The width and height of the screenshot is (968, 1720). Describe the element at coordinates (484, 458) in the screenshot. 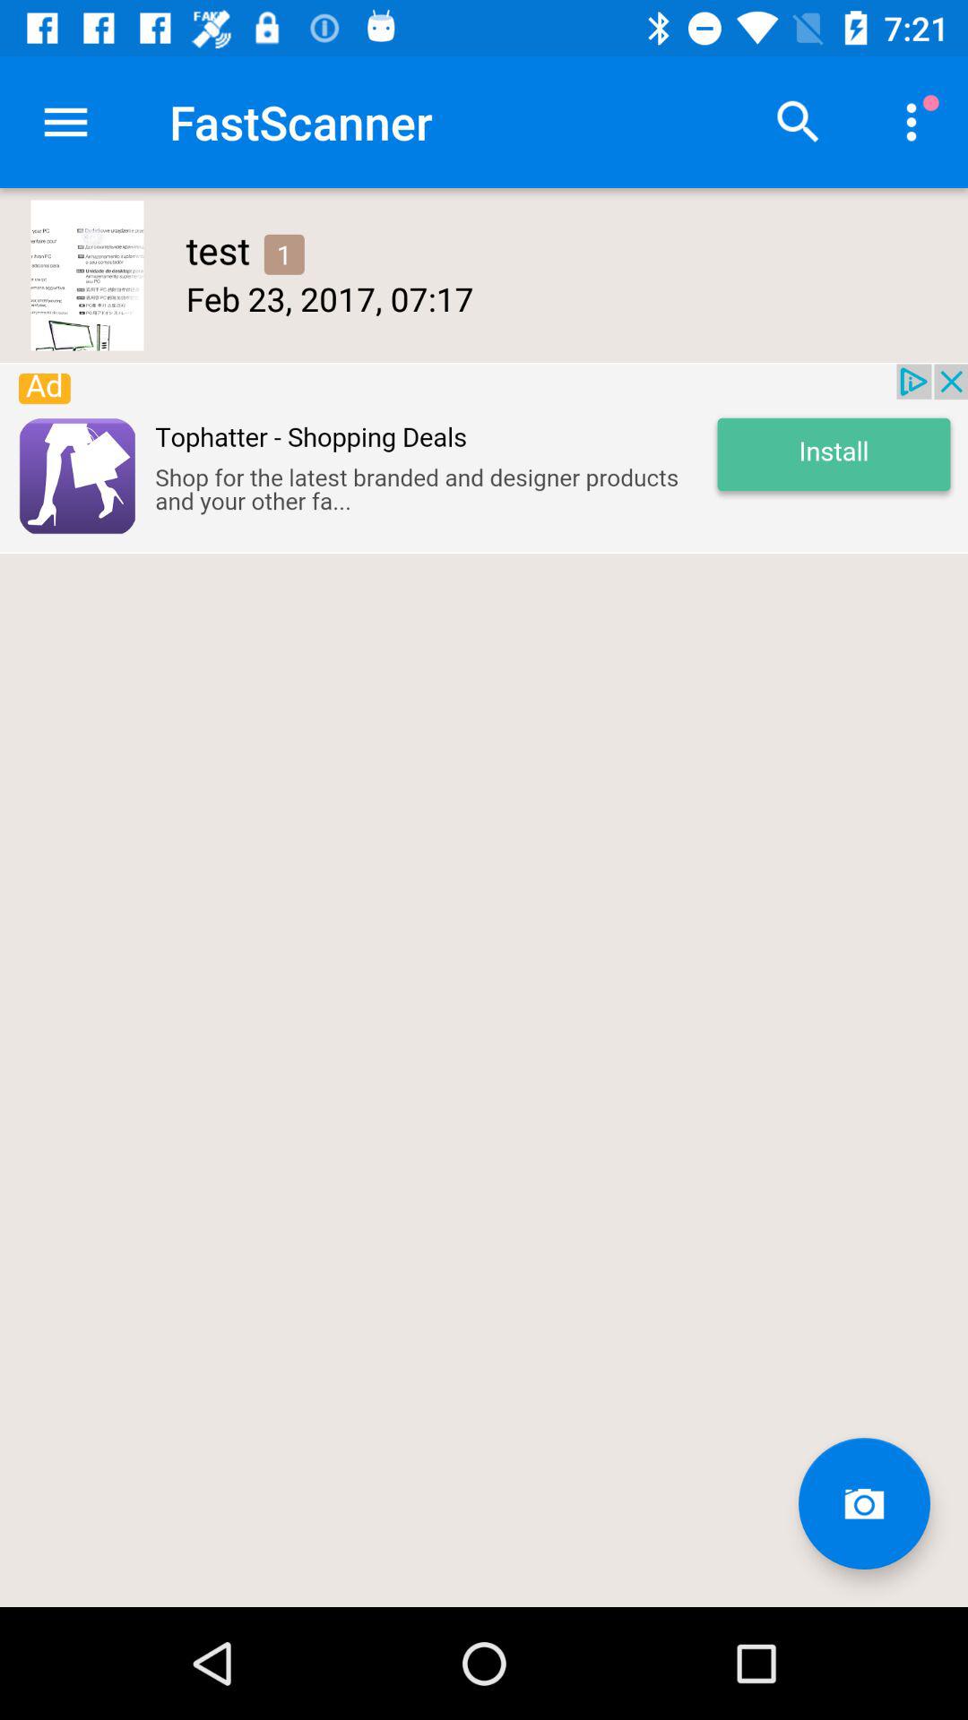

I see `install page` at that location.